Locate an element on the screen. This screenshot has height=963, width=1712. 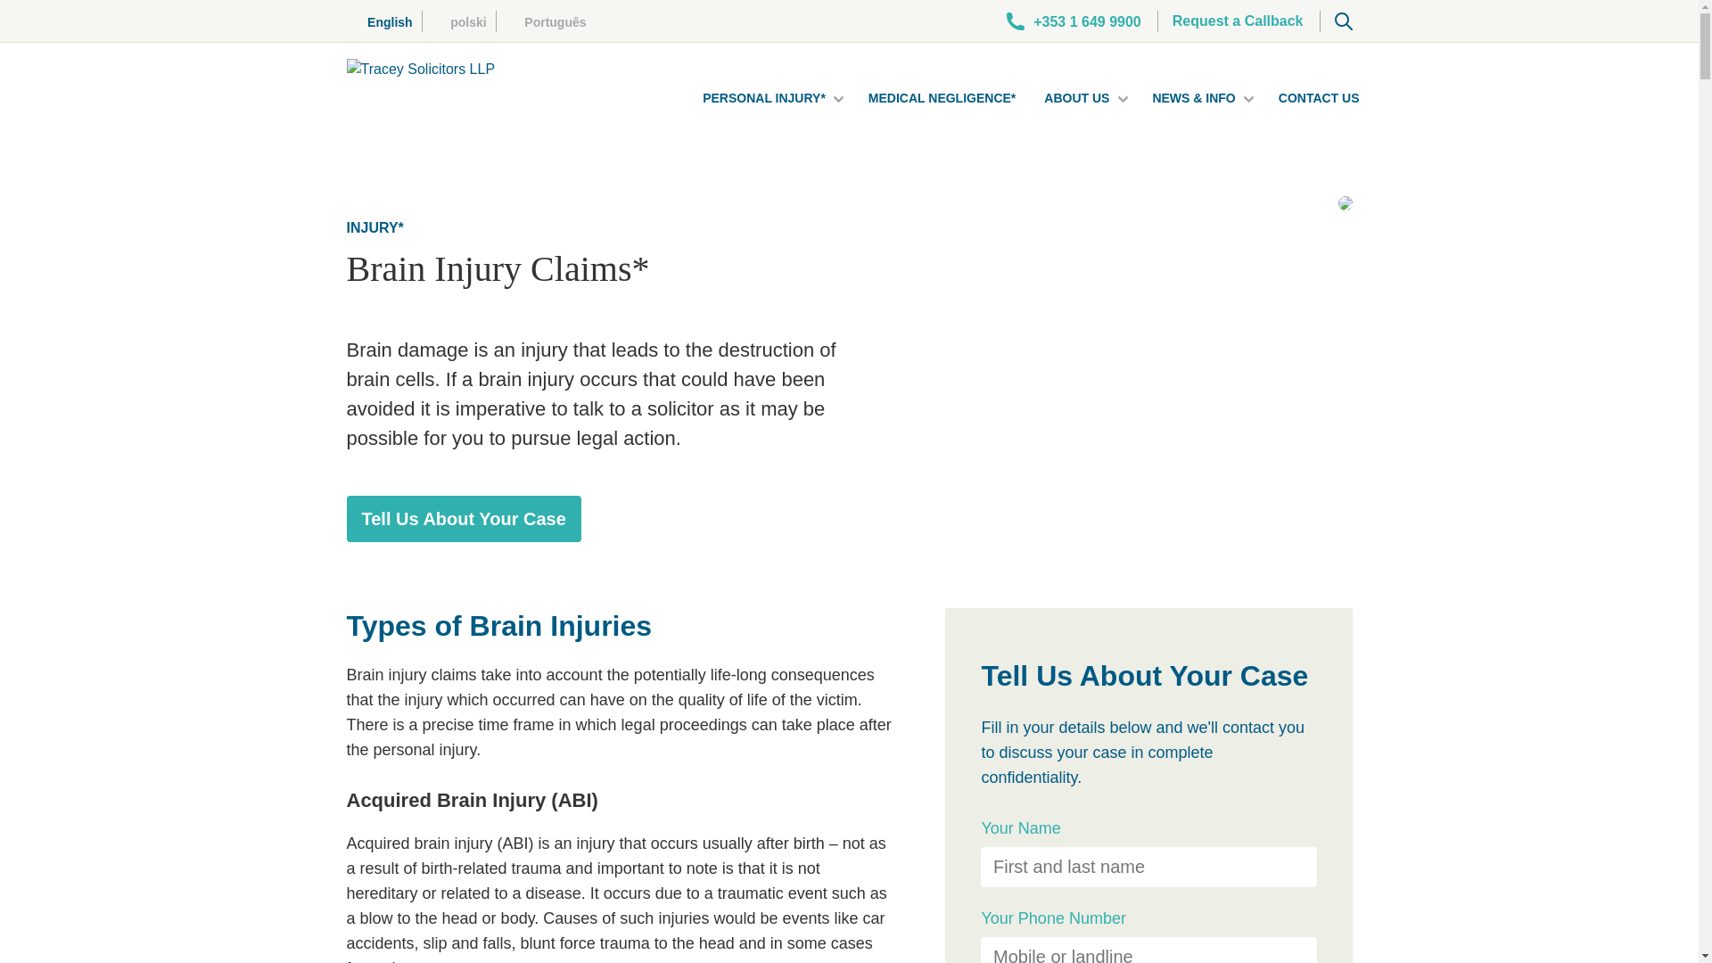
Tell Us About Your Case is located at coordinates (462, 519).